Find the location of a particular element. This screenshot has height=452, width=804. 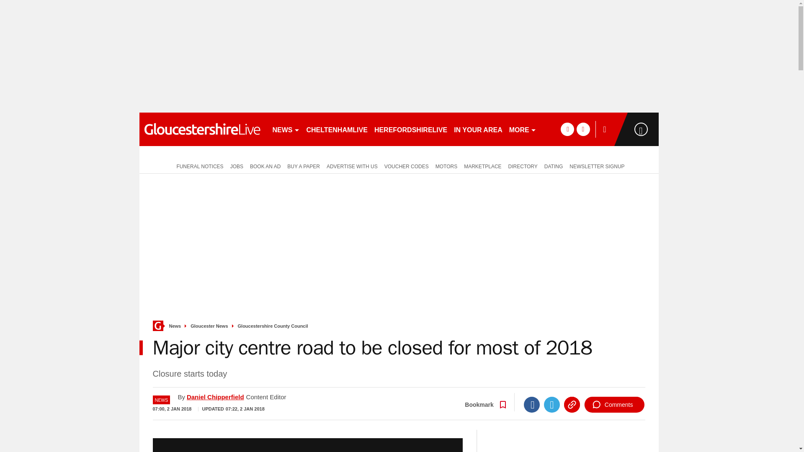

twitter is located at coordinates (583, 129).